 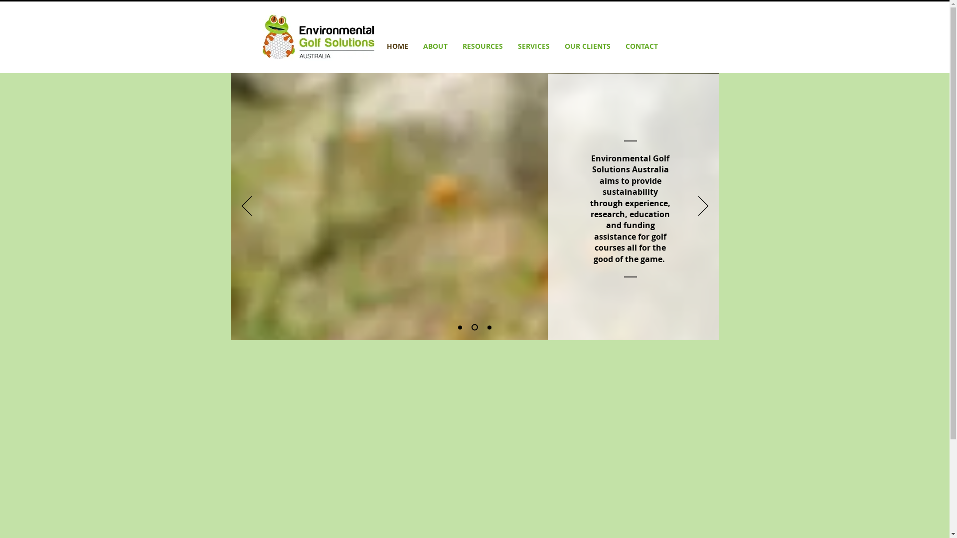 What do you see at coordinates (534, 46) in the screenshot?
I see `SERVICES` at bounding box center [534, 46].